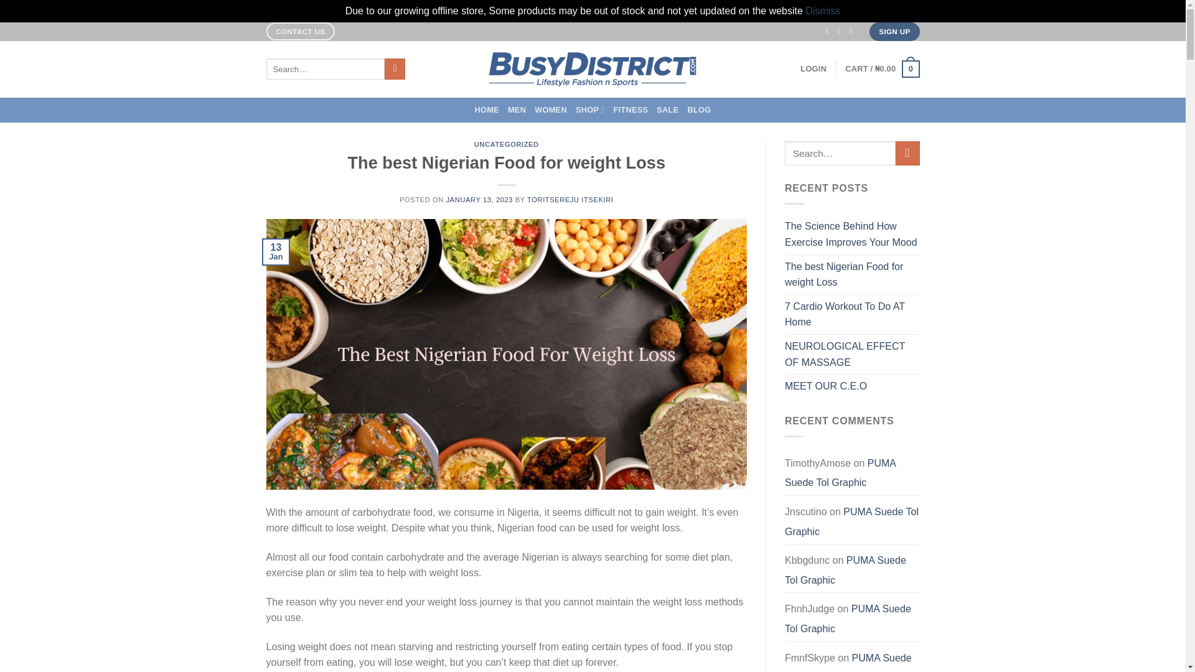 This screenshot has width=1195, height=672. Describe the element at coordinates (507, 144) in the screenshot. I see `UNCATEGORIZED` at that location.